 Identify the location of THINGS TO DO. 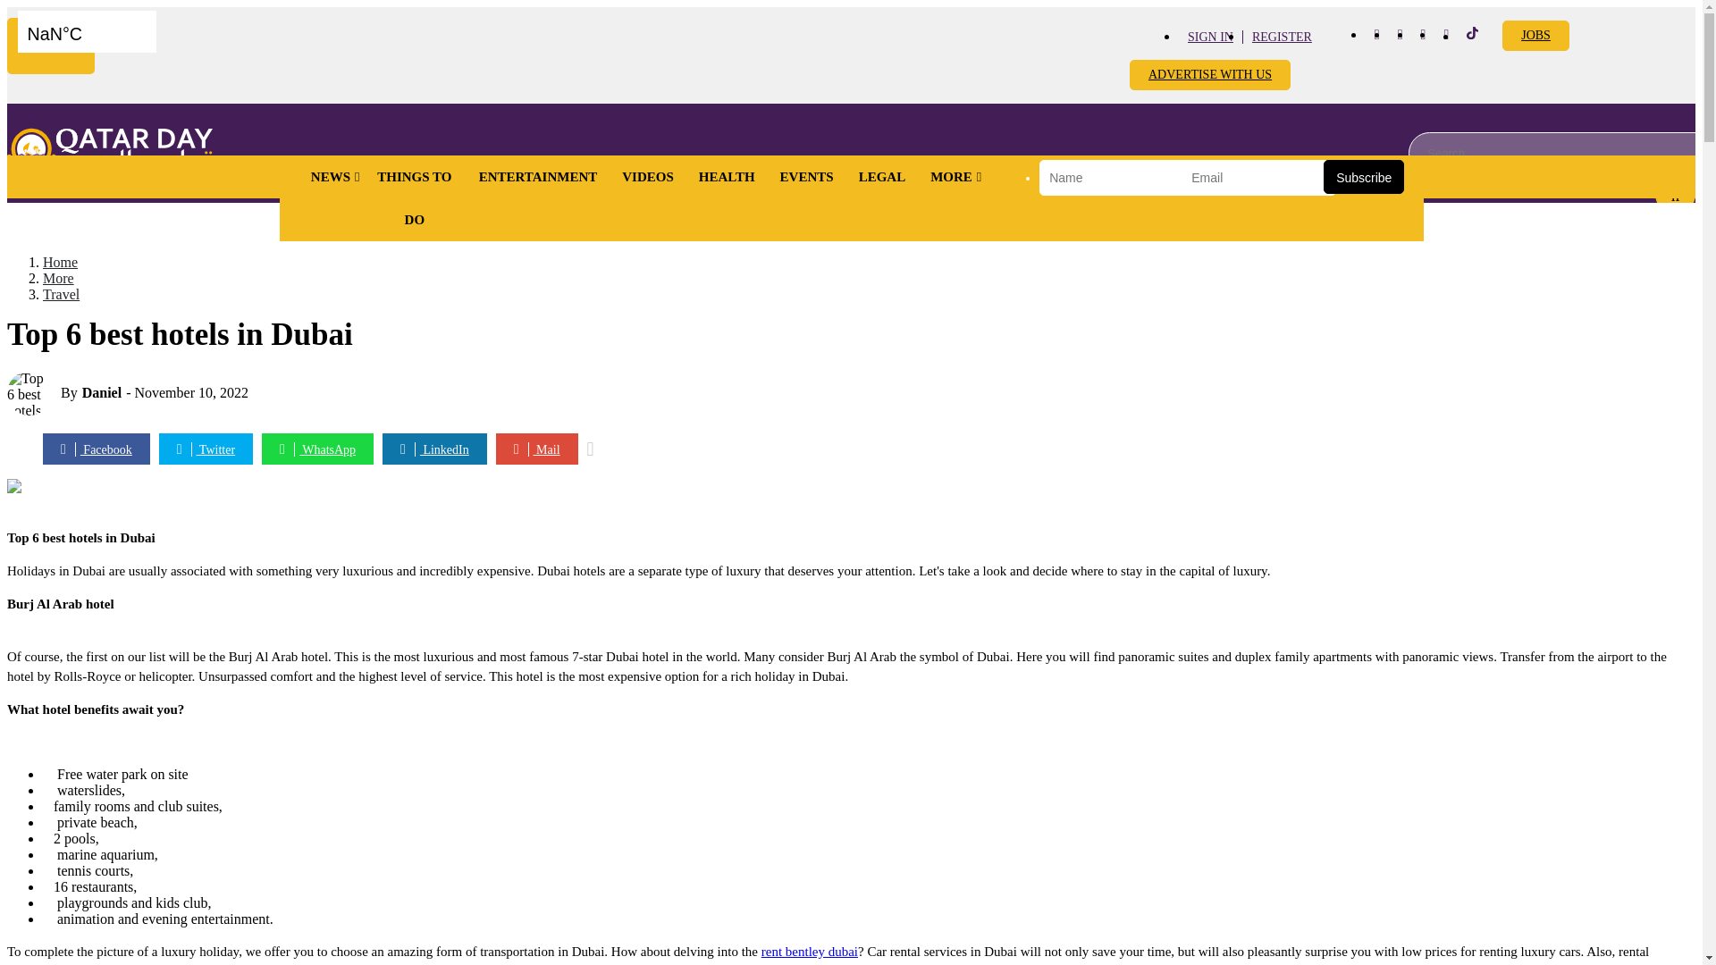
(415, 198).